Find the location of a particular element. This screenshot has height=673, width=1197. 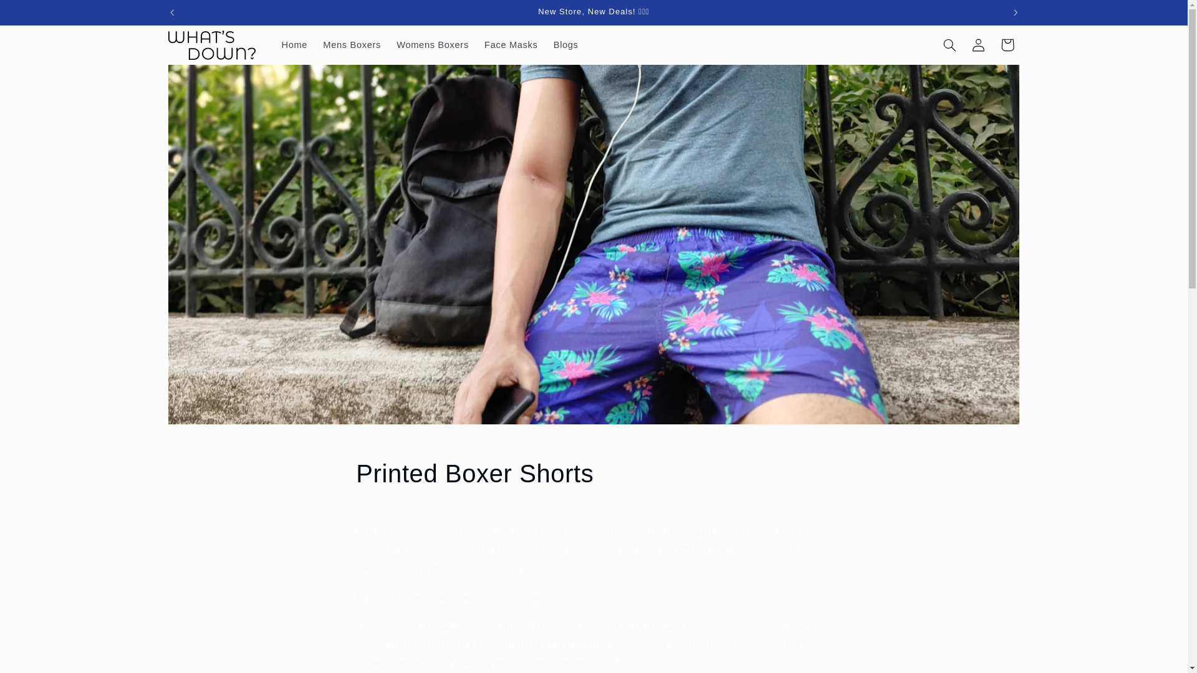

Log in is located at coordinates (979, 45).